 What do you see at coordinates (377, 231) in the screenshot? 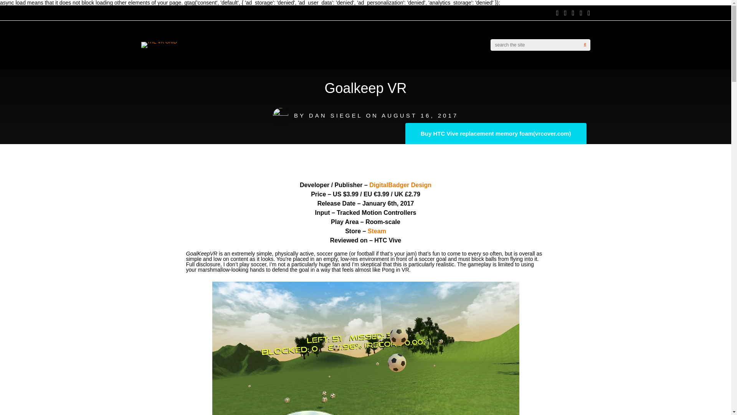
I see `Steam` at bounding box center [377, 231].